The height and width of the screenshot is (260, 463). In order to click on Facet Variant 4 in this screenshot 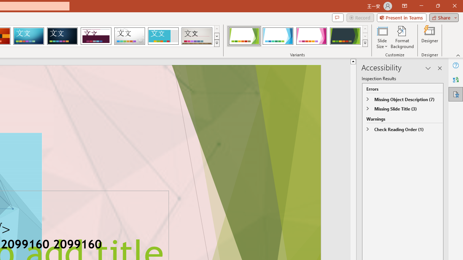, I will do `click(345, 36)`.